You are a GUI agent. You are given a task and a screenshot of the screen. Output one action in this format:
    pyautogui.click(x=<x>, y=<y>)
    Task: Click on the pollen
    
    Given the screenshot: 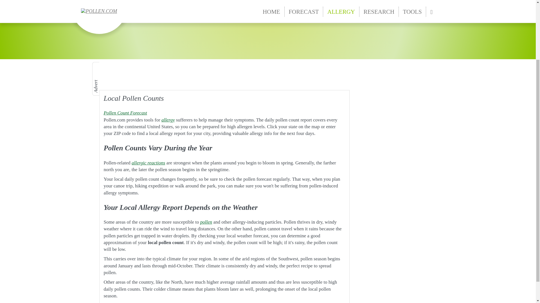 What is the action you would take?
    pyautogui.click(x=206, y=222)
    